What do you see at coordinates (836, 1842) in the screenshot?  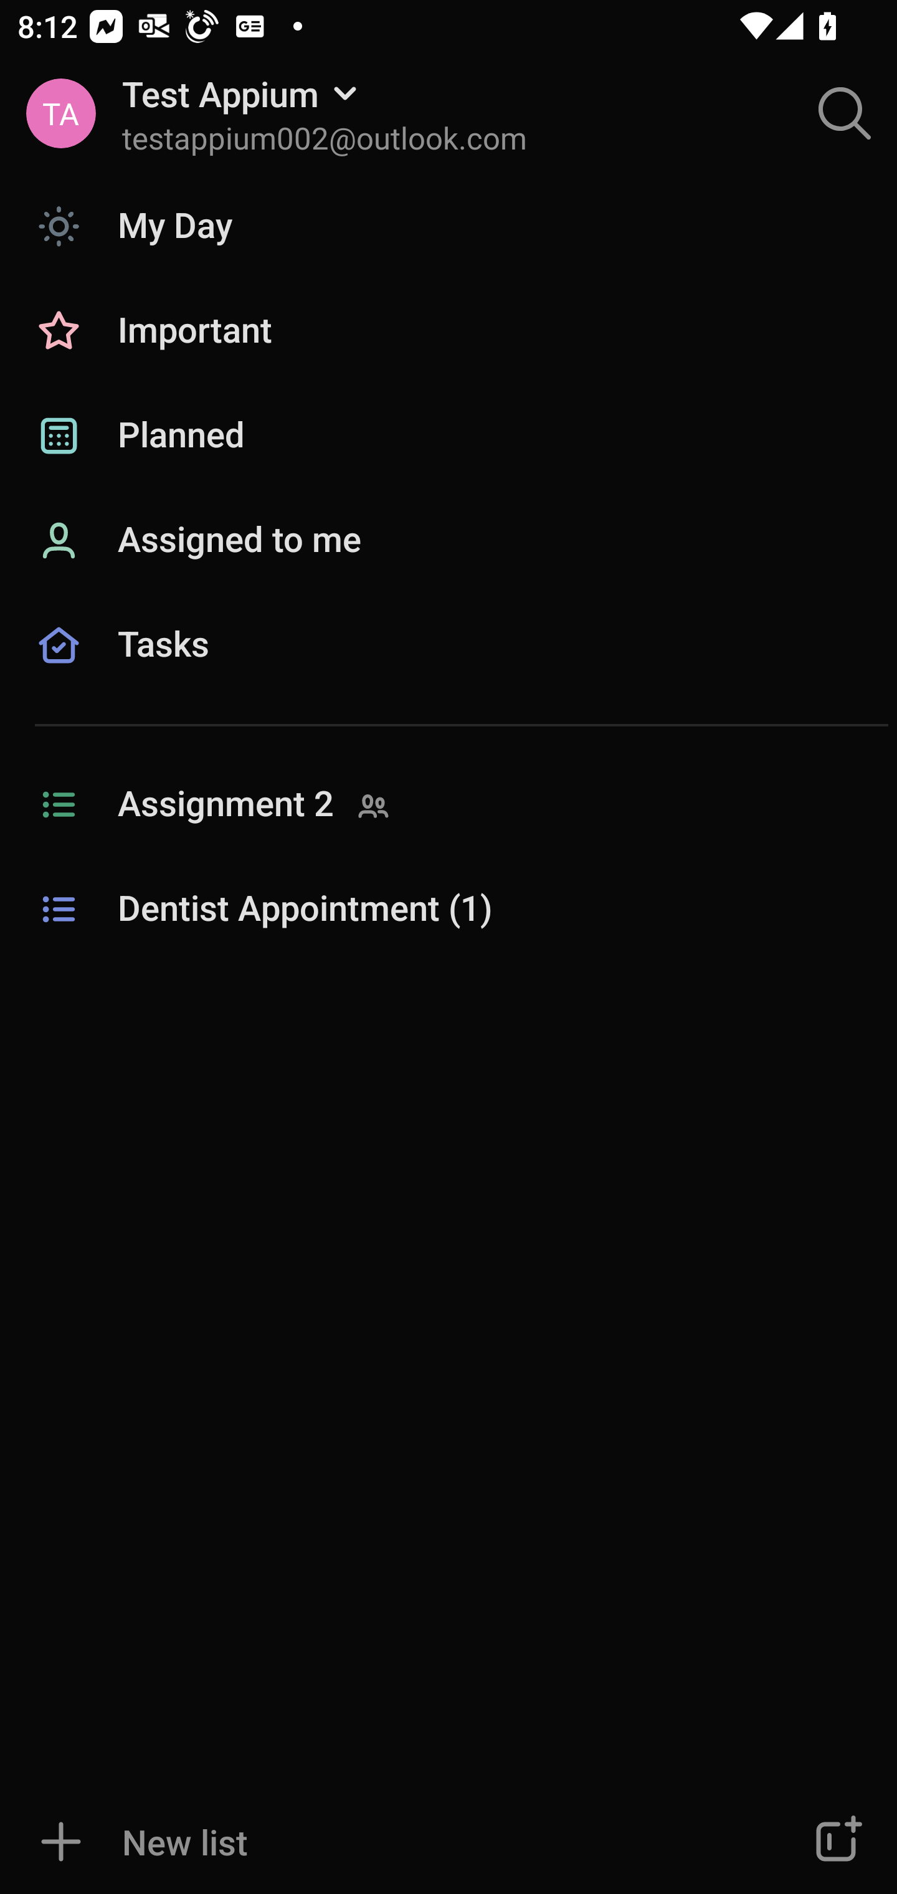 I see `Create group` at bounding box center [836, 1842].